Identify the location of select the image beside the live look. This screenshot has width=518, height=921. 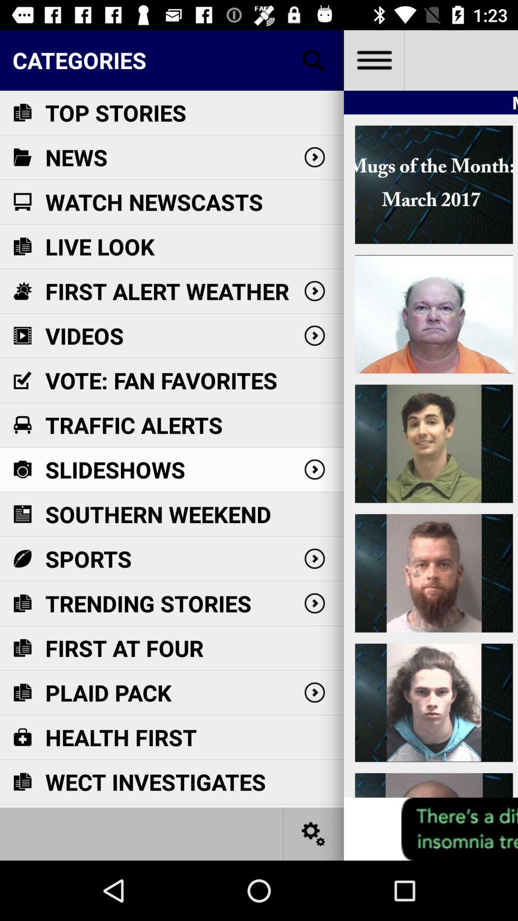
(22, 247).